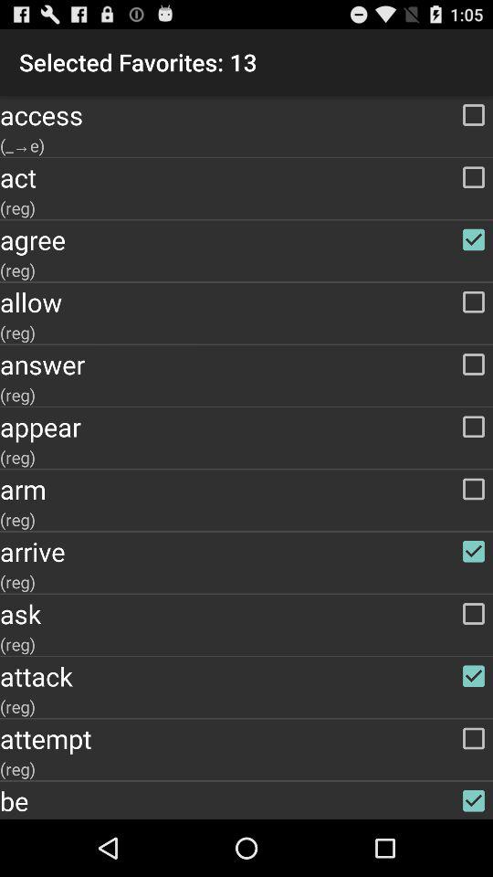 The height and width of the screenshot is (877, 493). I want to click on click the attack, so click(246, 676).